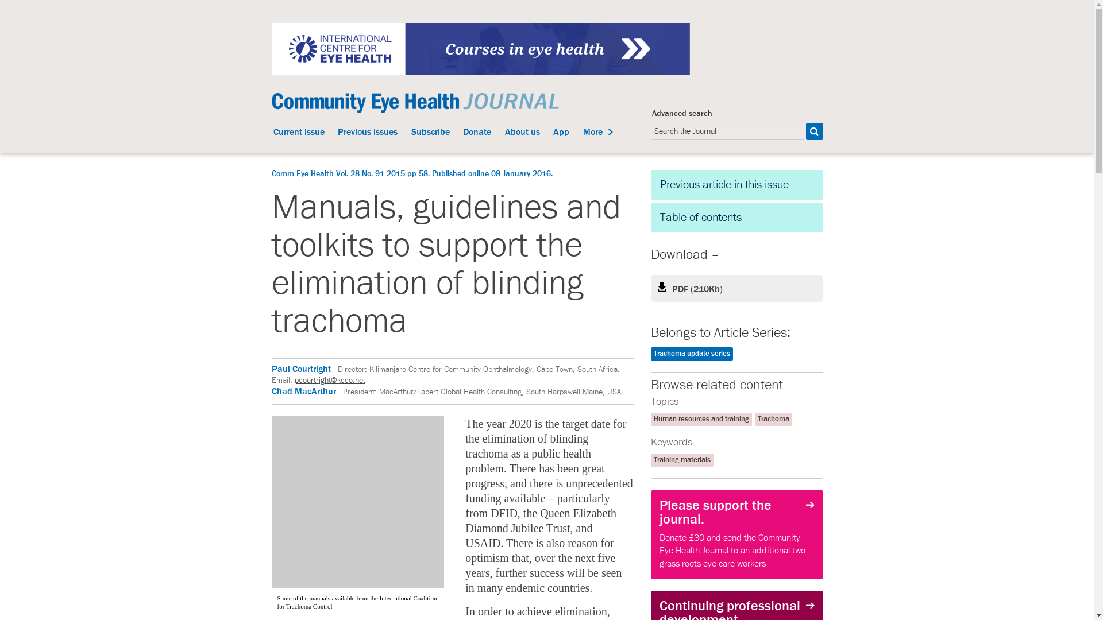 Image resolution: width=1103 pixels, height=620 pixels. I want to click on About us, so click(522, 133).